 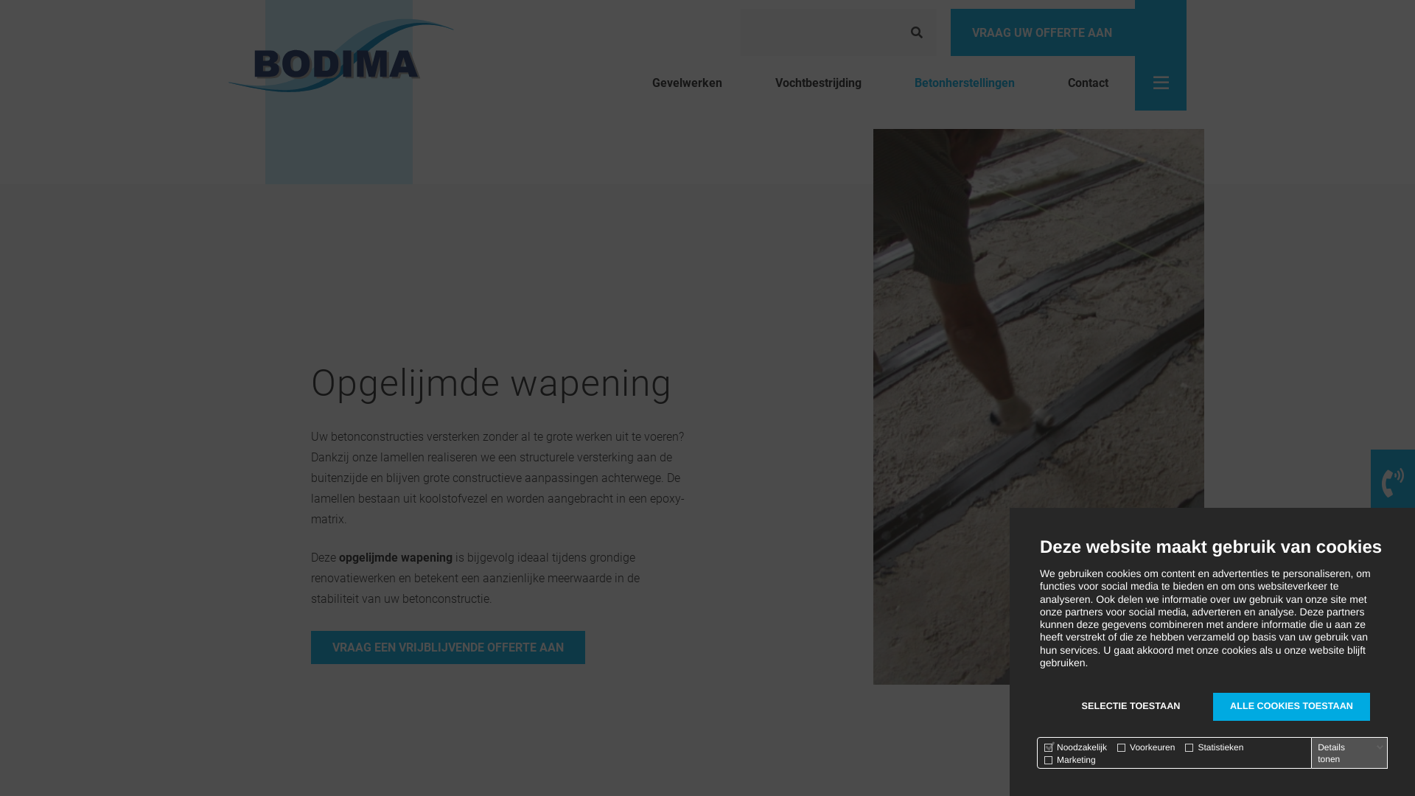 What do you see at coordinates (1043, 32) in the screenshot?
I see `VRAAG UW OFFERTE AAN` at bounding box center [1043, 32].